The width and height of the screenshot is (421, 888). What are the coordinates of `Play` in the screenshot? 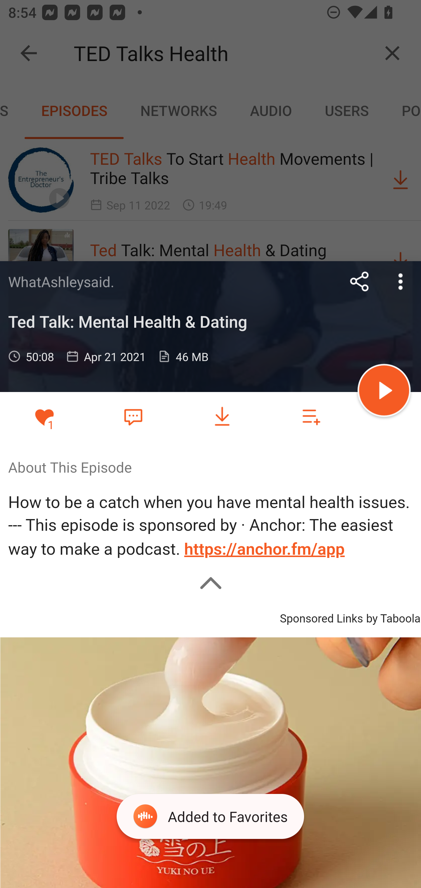 It's located at (384, 392).